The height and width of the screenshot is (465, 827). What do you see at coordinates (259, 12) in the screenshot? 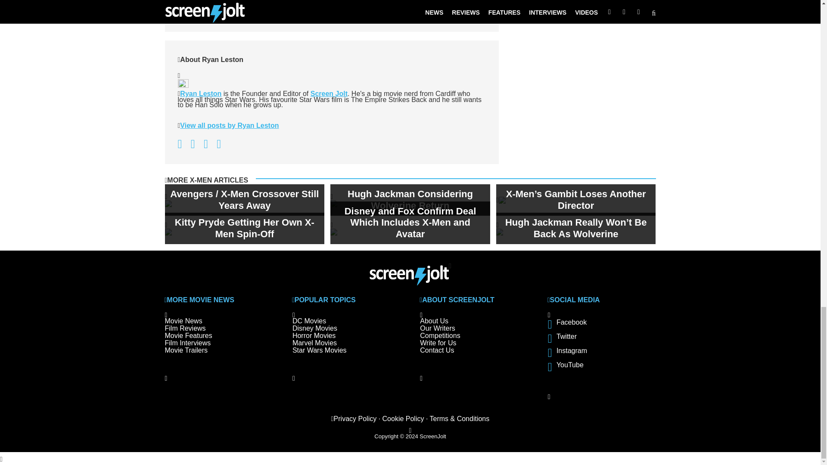
I see `Ryan Reynolds` at bounding box center [259, 12].